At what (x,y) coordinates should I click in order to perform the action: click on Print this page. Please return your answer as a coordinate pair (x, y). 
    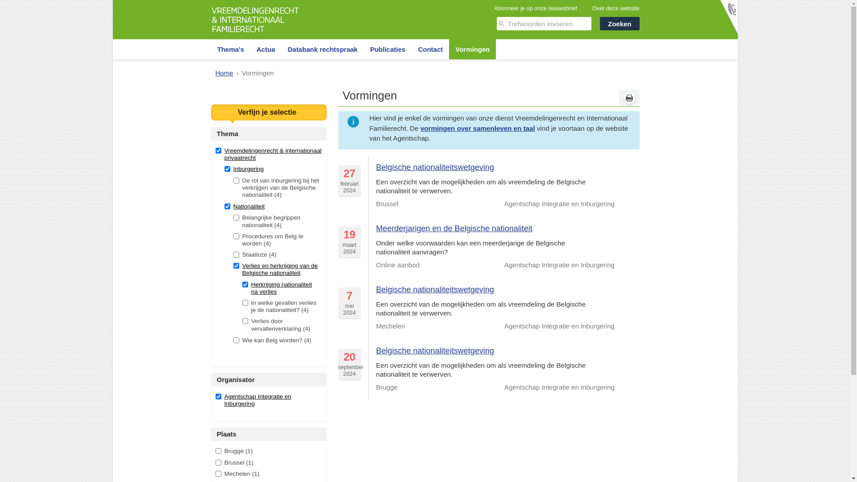
    Looking at the image, I should click on (629, 98).